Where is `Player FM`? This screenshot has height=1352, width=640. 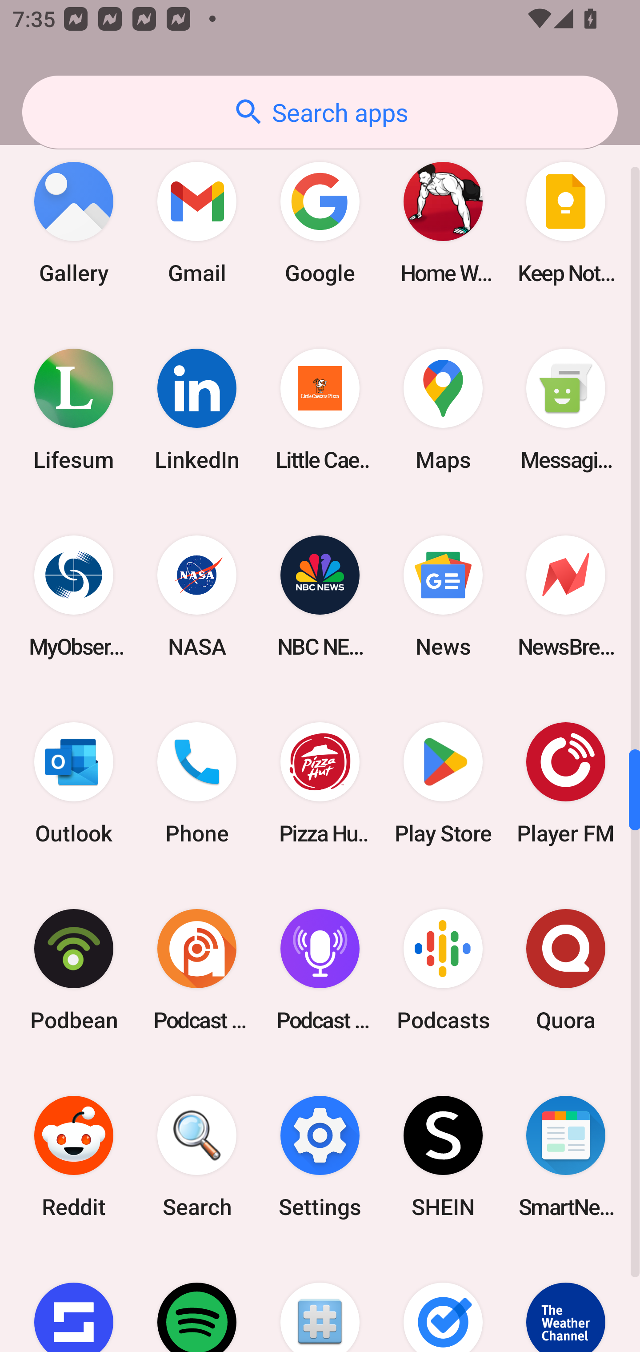 Player FM is located at coordinates (566, 783).